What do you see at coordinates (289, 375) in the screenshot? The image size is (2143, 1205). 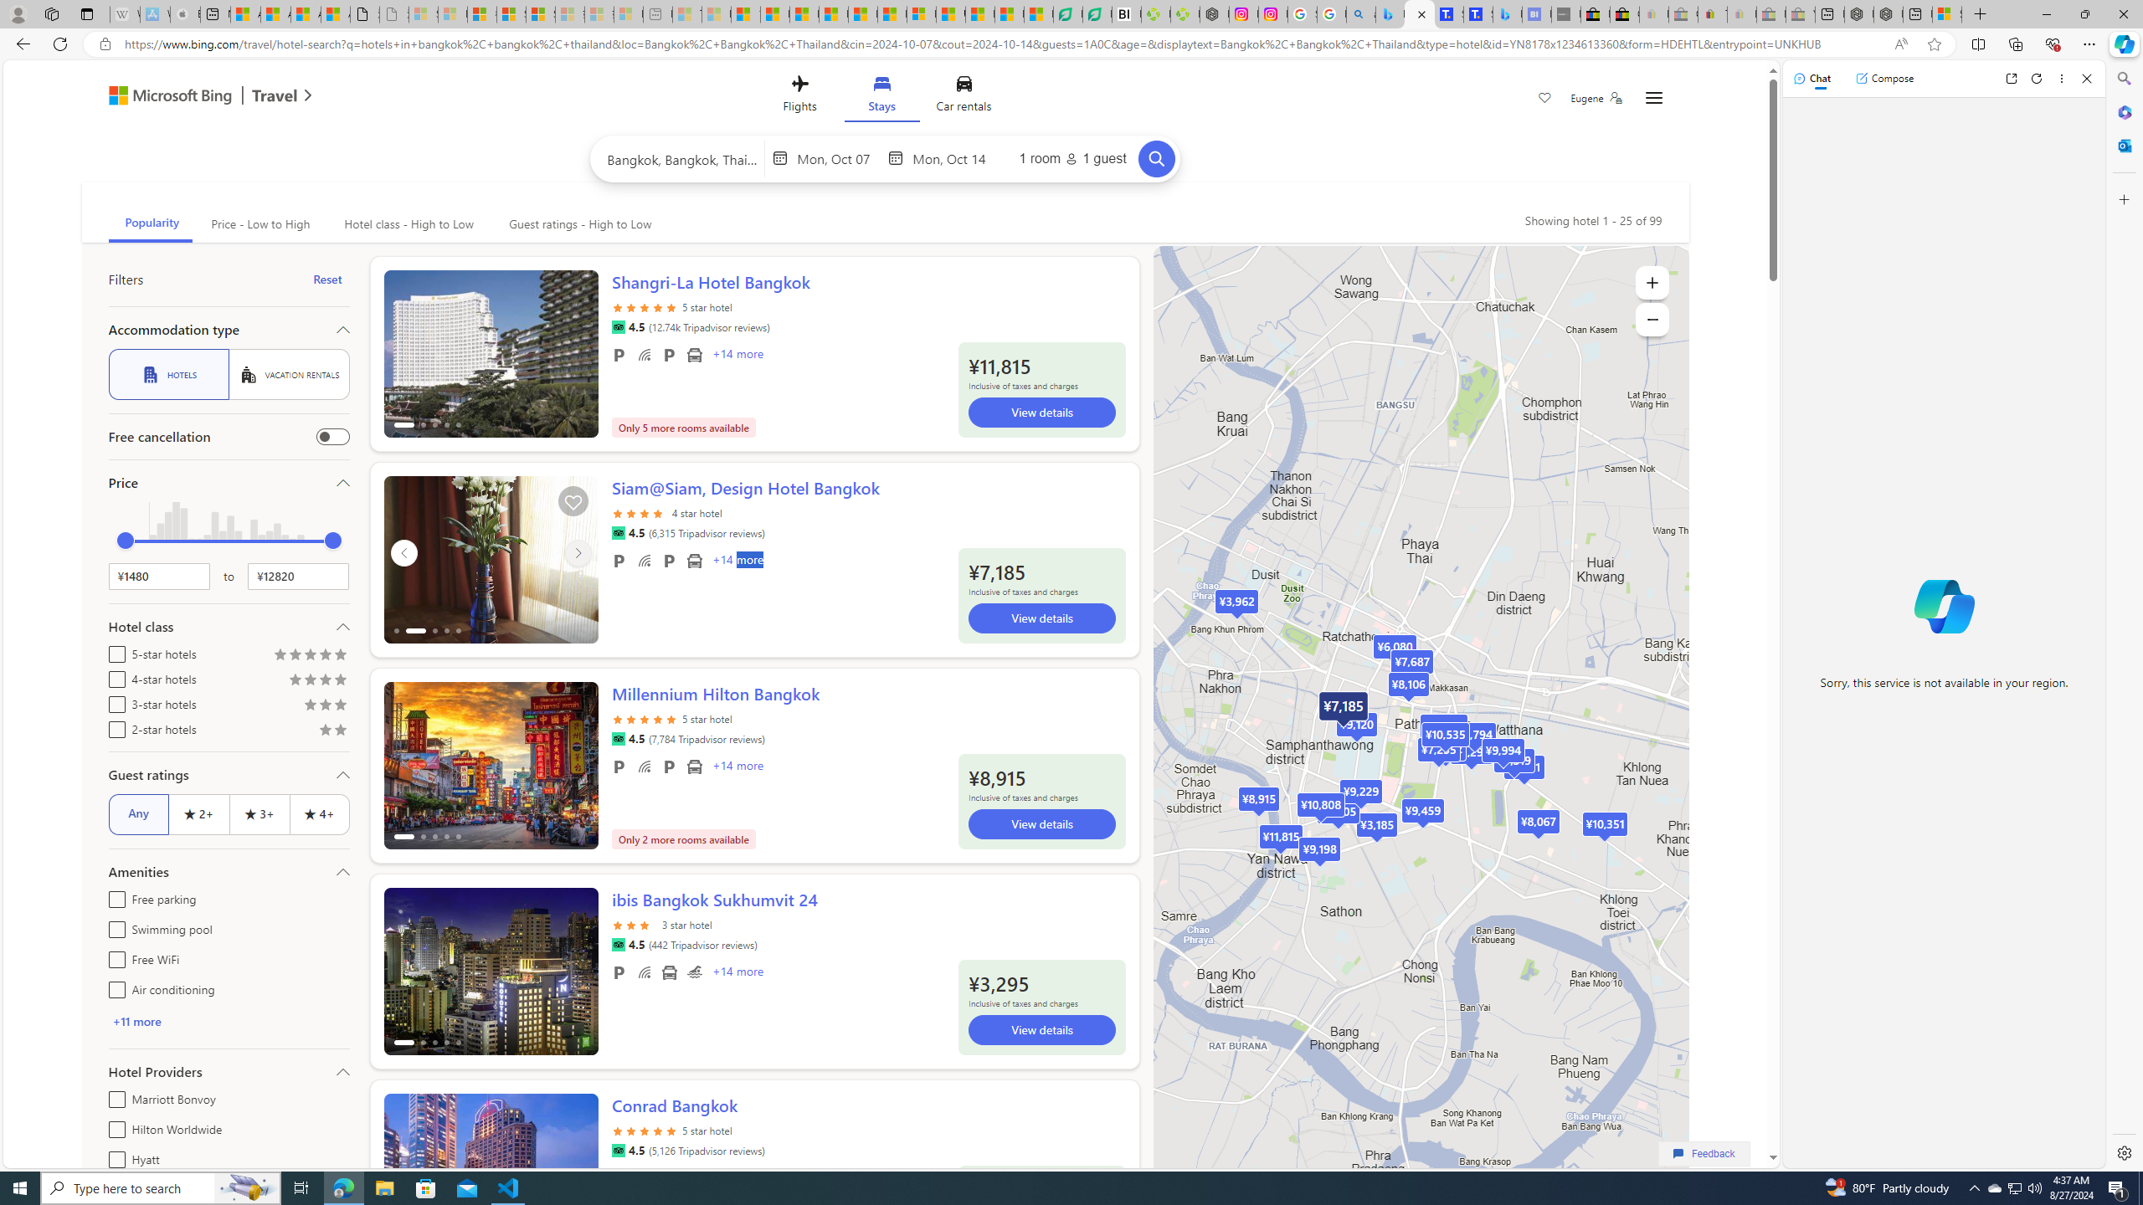 I see `VACATION RENTALS` at bounding box center [289, 375].